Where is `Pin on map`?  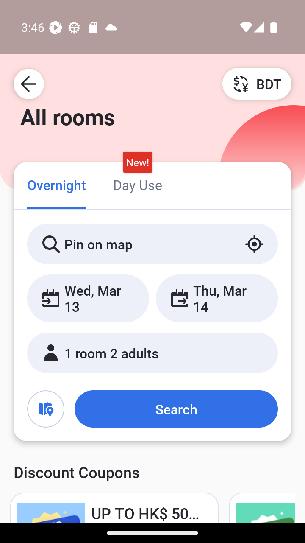
Pin on map is located at coordinates (152, 244).